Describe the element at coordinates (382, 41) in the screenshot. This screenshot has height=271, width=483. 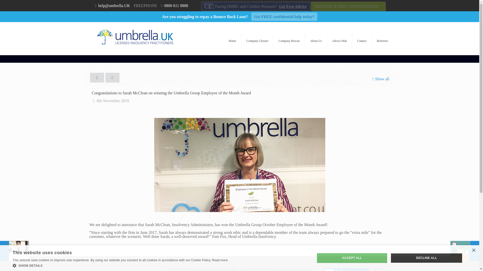
I see `Referrers` at that location.